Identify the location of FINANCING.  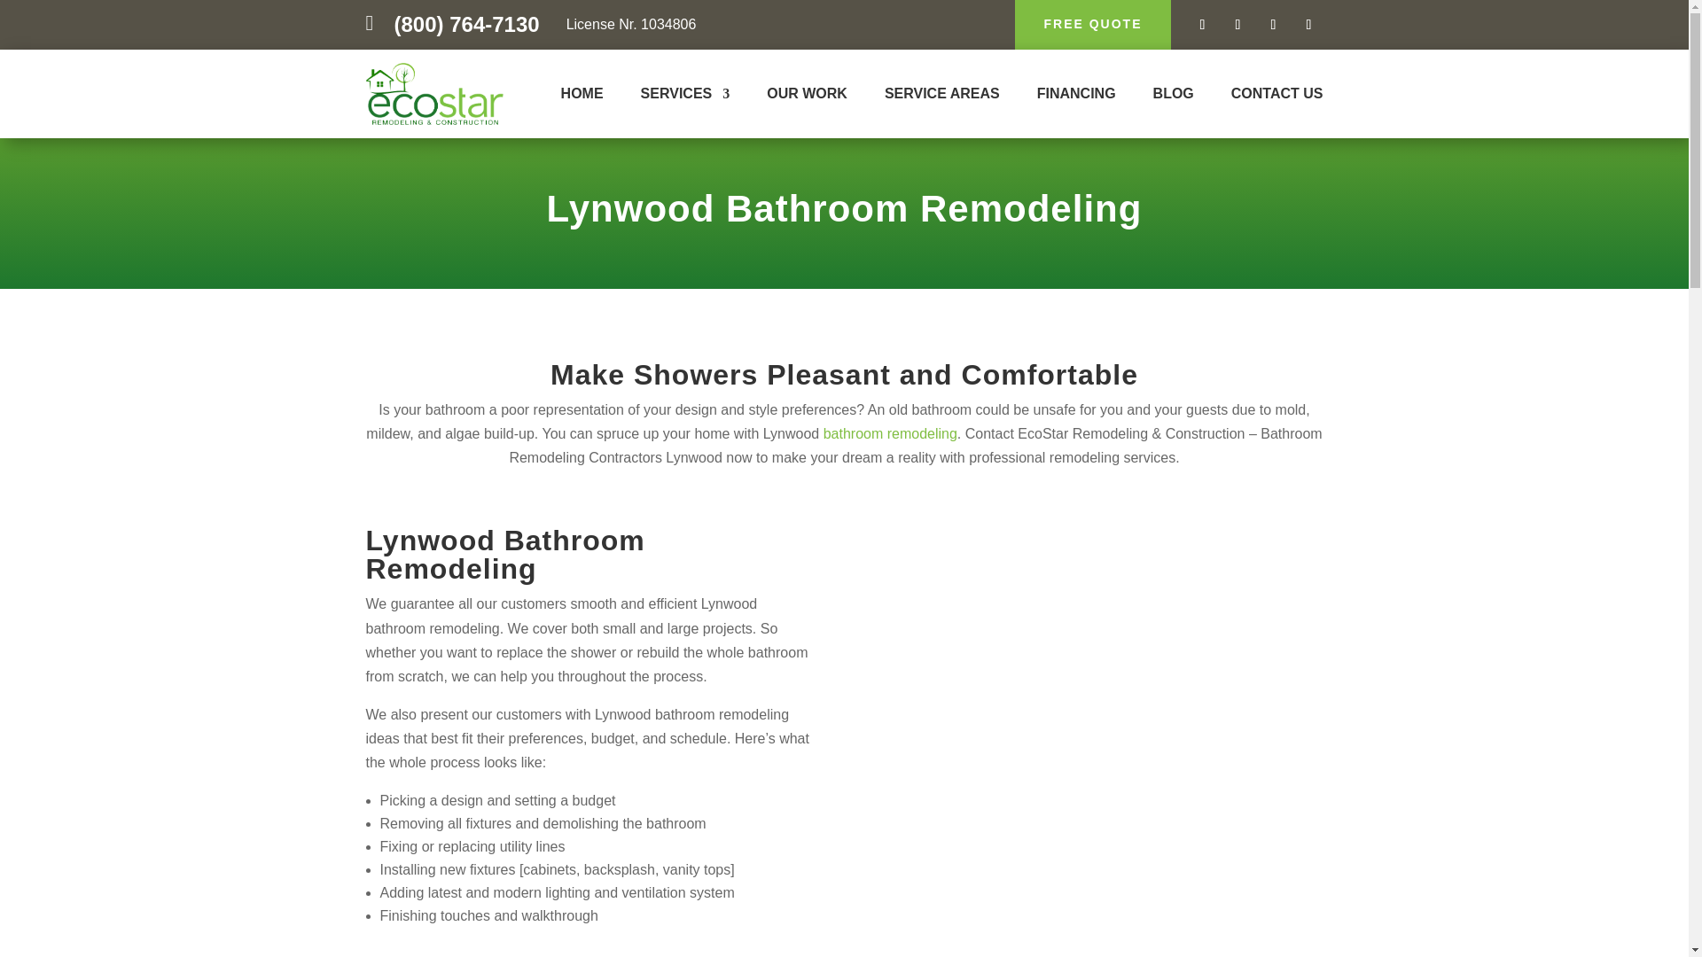
(1076, 97).